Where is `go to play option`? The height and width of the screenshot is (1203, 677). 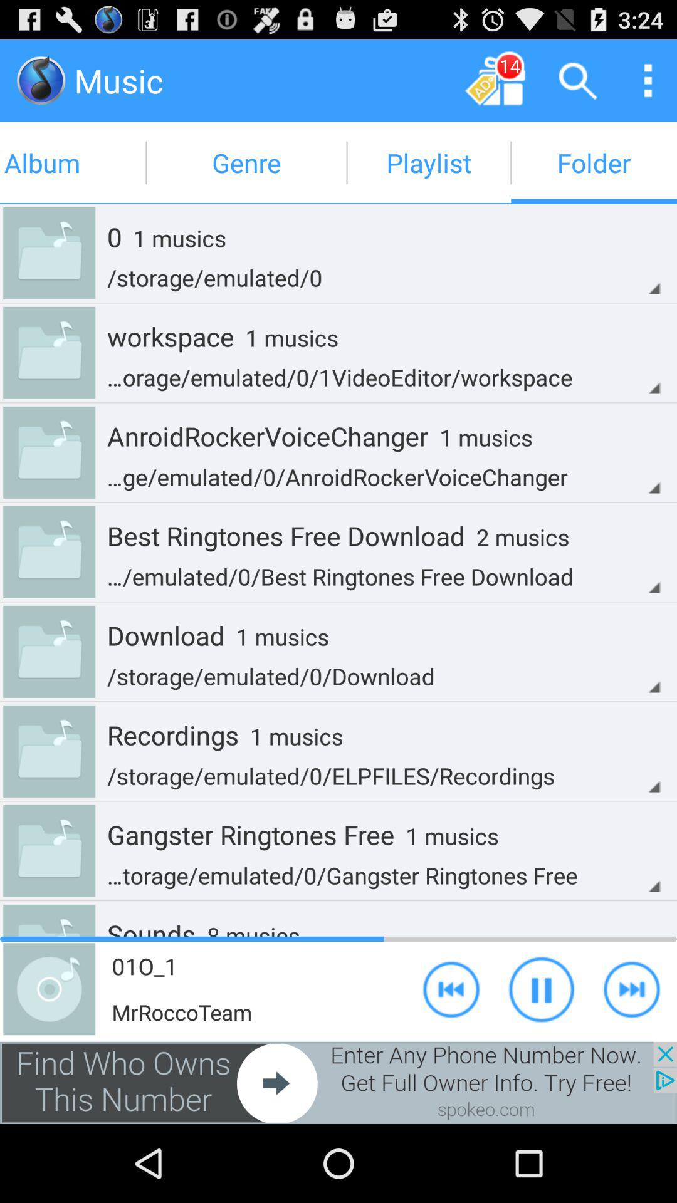
go to play option is located at coordinates (542, 989).